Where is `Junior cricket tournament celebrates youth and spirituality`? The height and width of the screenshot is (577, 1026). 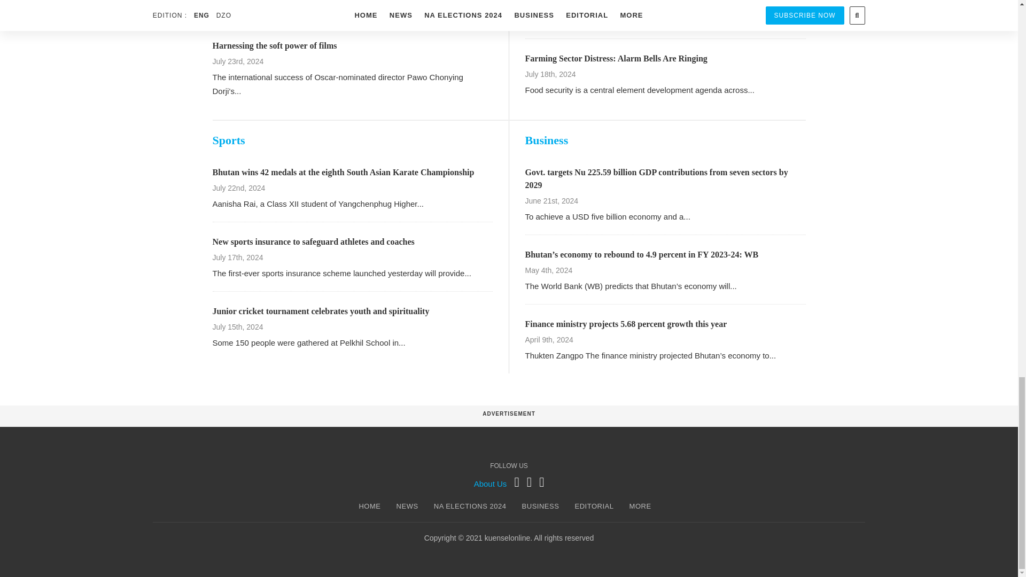 Junior cricket tournament celebrates youth and spirituality is located at coordinates (321, 311).